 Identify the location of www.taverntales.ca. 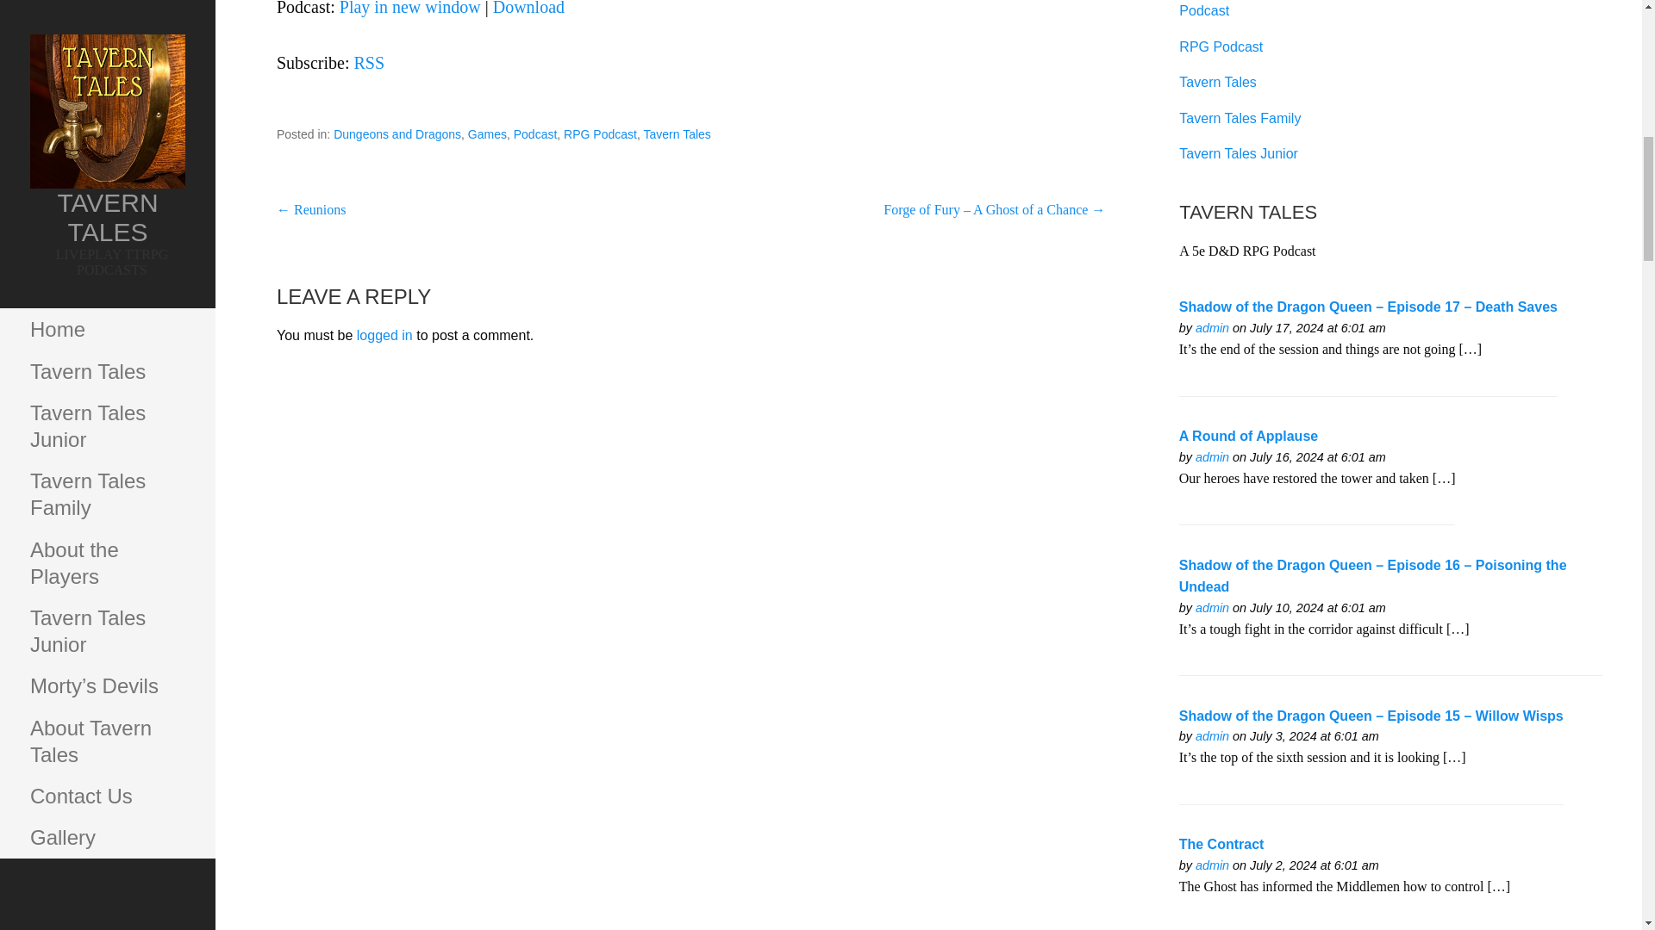
(1212, 456).